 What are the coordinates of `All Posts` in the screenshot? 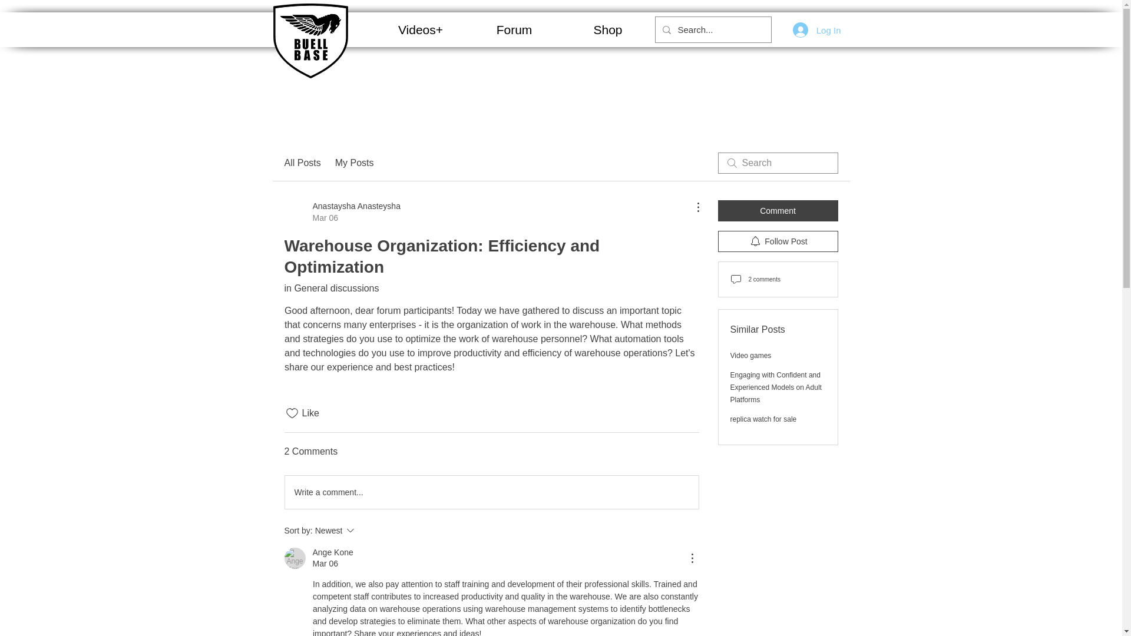 It's located at (342, 212).